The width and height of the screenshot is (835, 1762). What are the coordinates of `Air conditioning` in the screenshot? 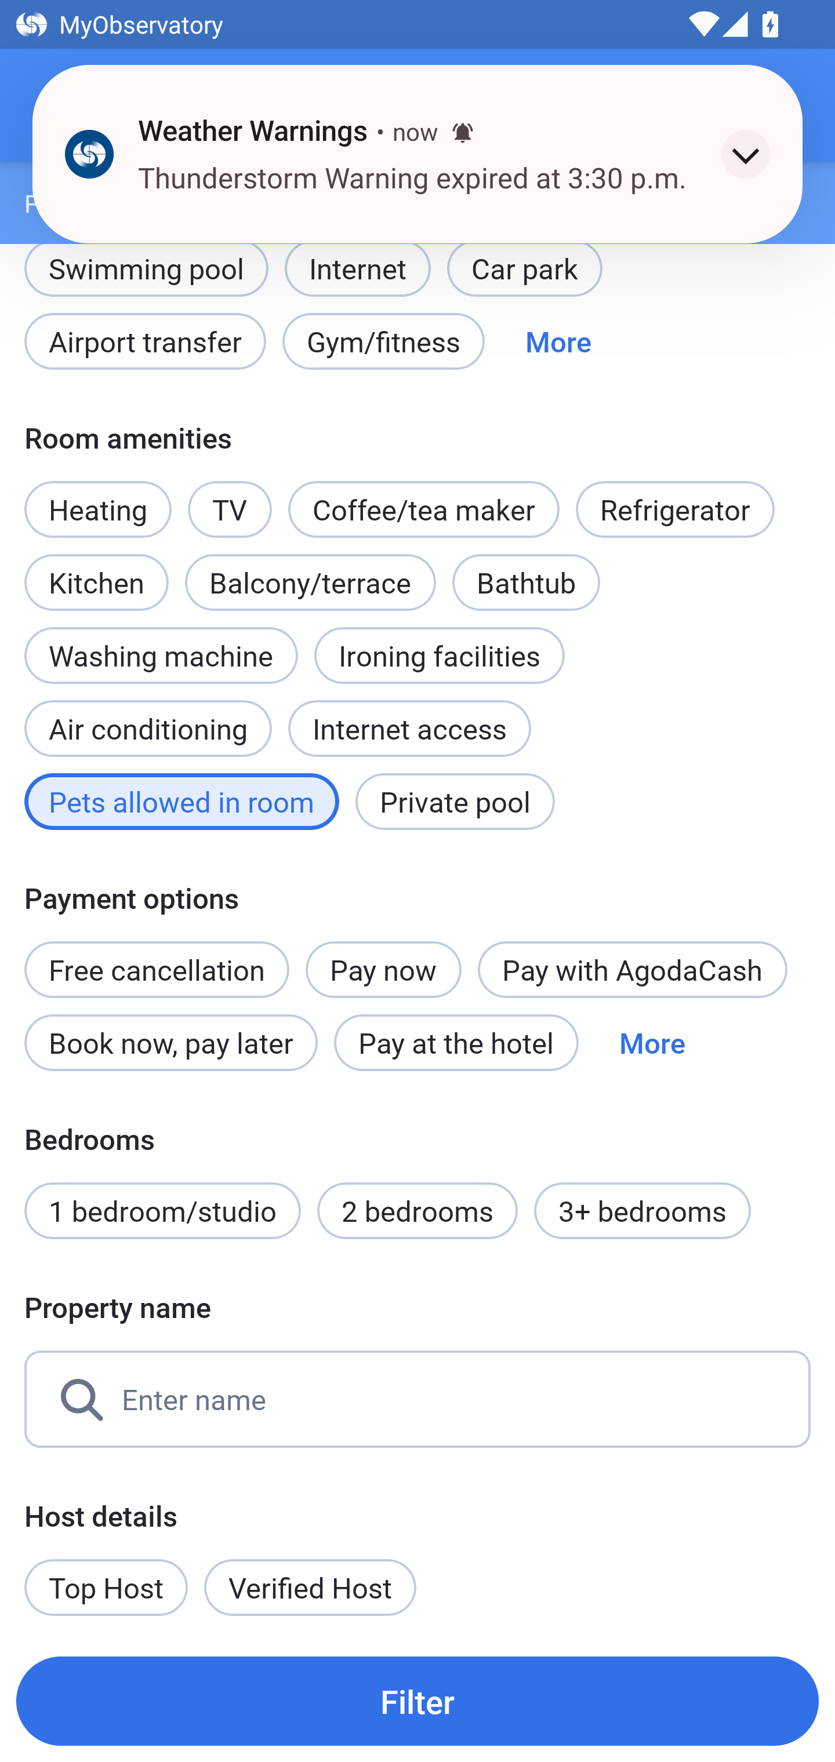 It's located at (148, 716).